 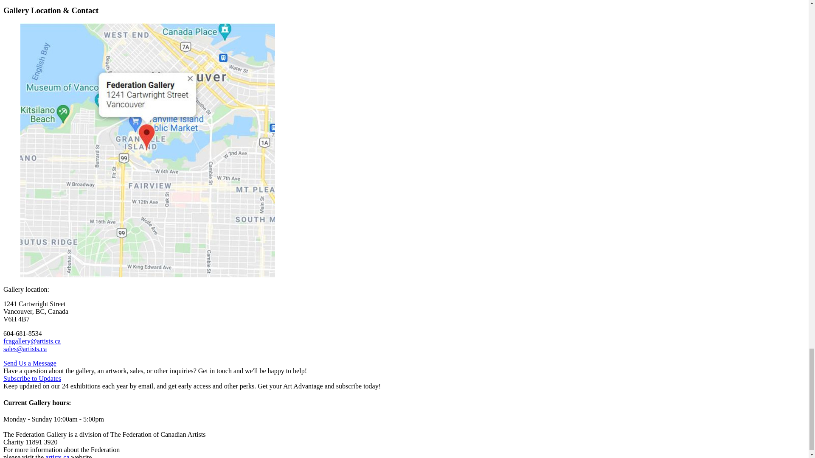 I want to click on Subscribe to Updates, so click(x=32, y=378).